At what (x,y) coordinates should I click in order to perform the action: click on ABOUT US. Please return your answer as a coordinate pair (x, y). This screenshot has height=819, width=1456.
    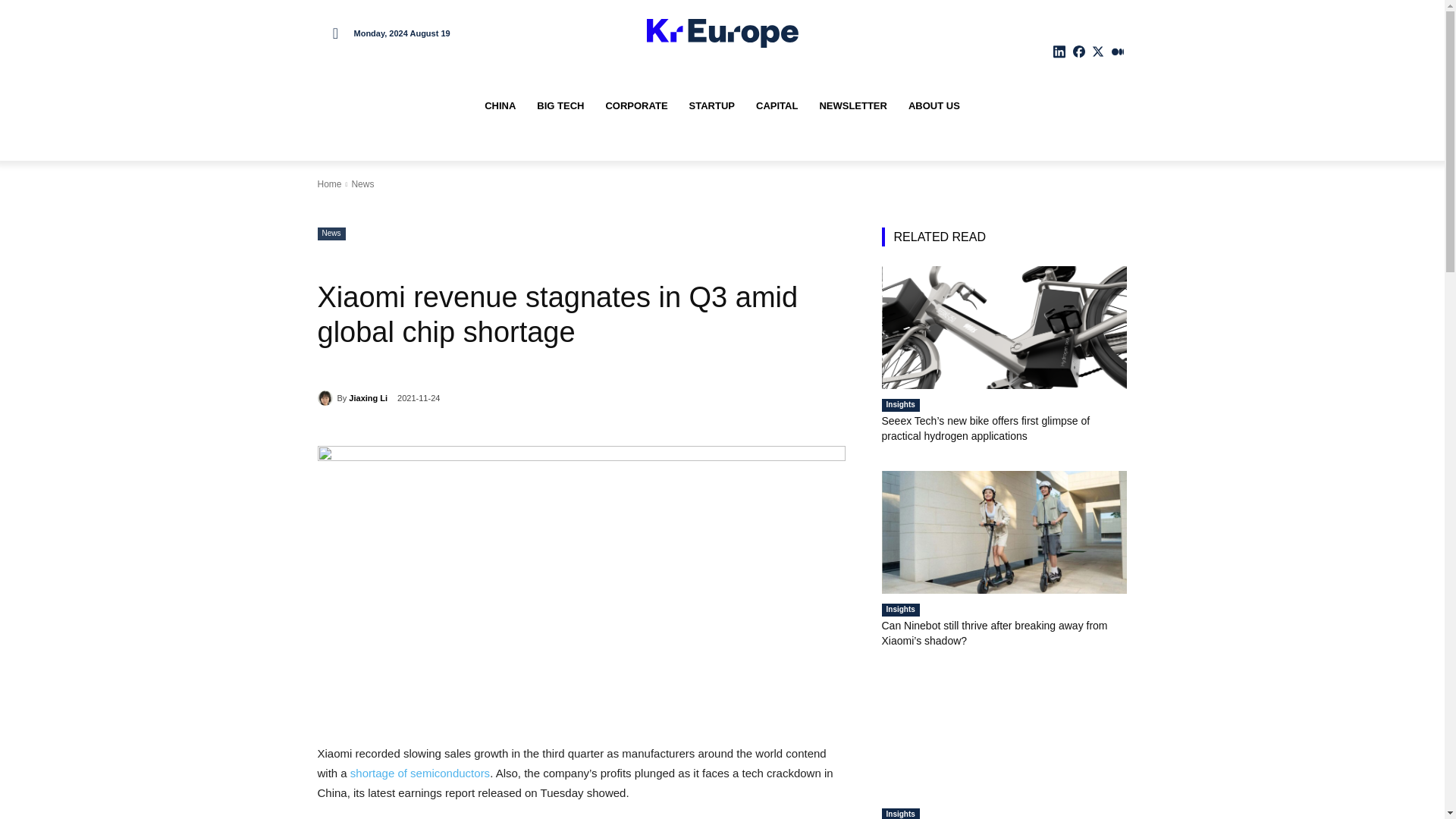
    Looking at the image, I should click on (934, 106).